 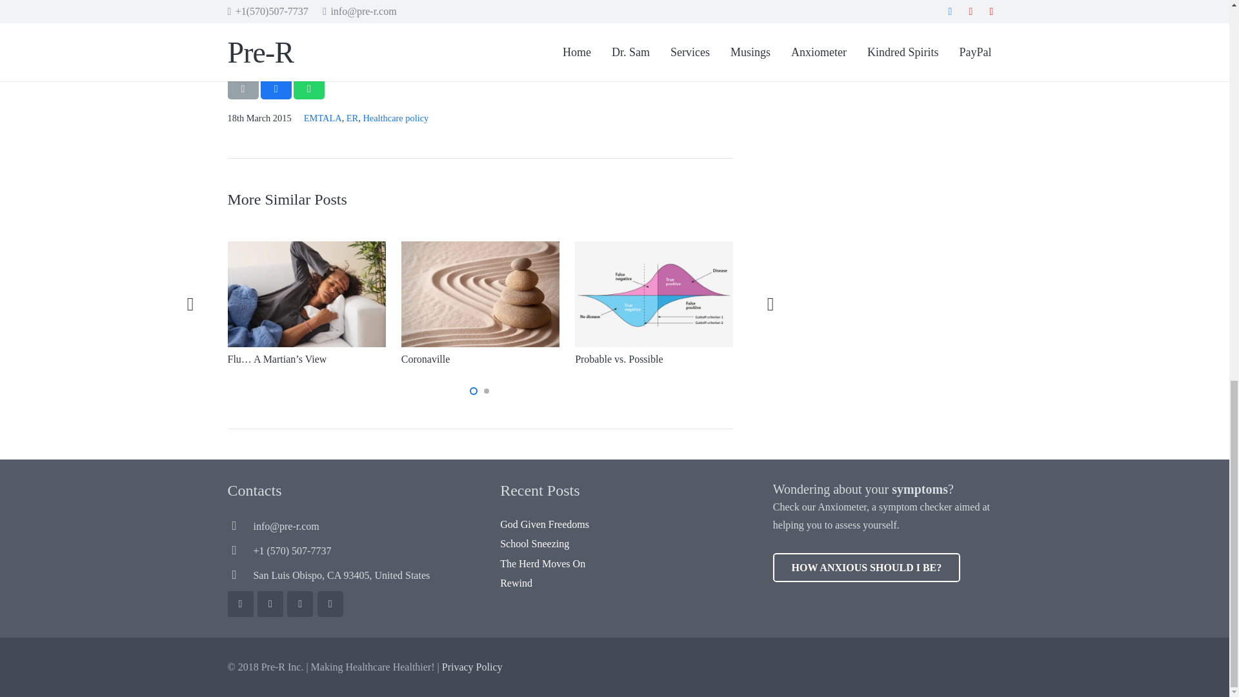 What do you see at coordinates (242, 89) in the screenshot?
I see `Email this` at bounding box center [242, 89].